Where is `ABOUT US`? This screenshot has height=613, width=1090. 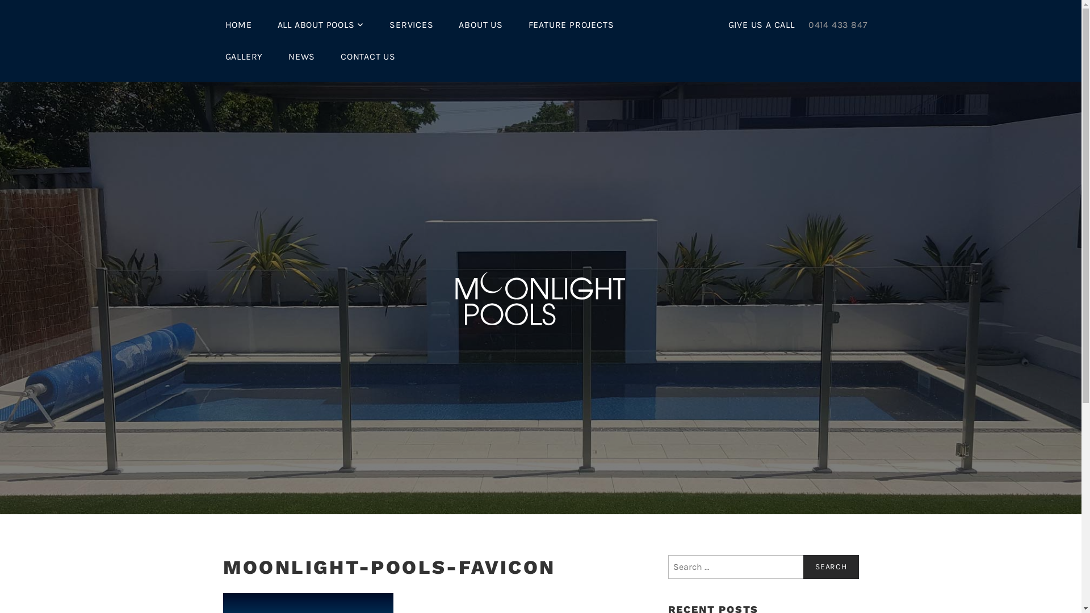 ABOUT US is located at coordinates (480, 25).